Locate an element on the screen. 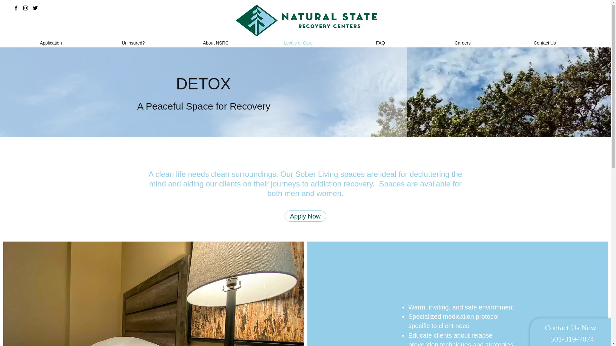 The width and height of the screenshot is (616, 346). Uninsured? is located at coordinates (133, 43).